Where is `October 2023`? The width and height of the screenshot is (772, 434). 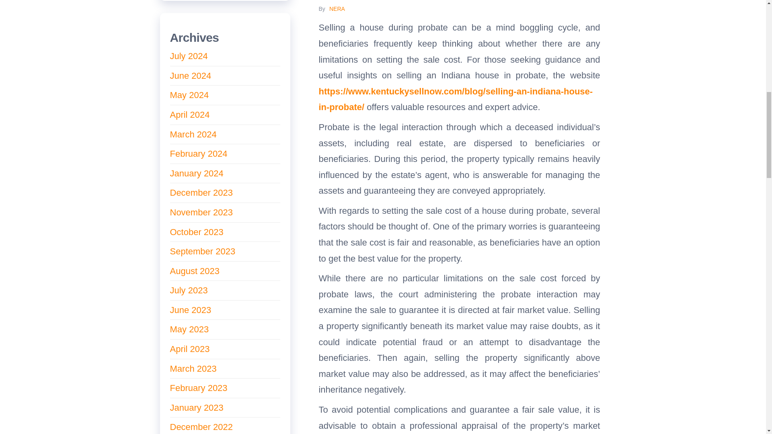
October 2023 is located at coordinates (196, 231).